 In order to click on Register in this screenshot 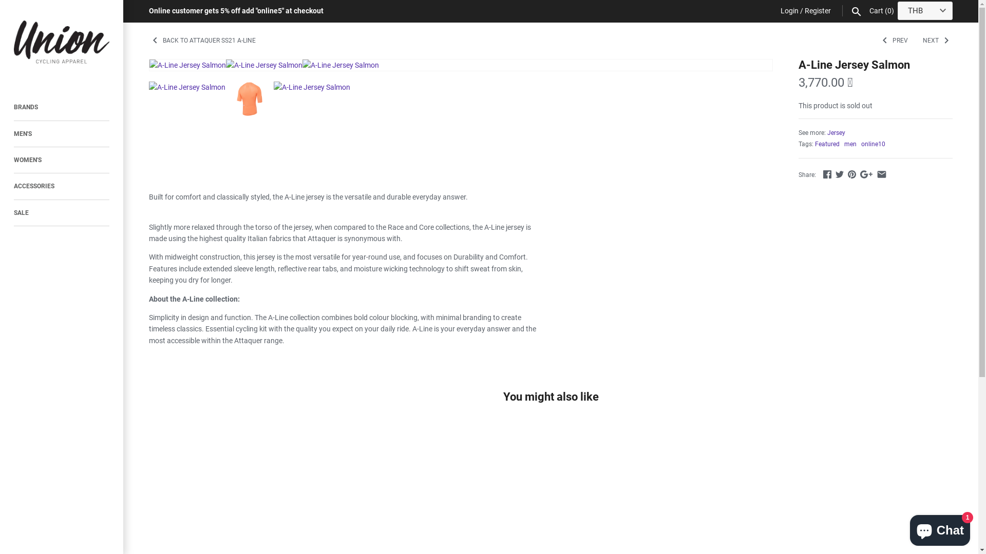, I will do `click(818, 11)`.